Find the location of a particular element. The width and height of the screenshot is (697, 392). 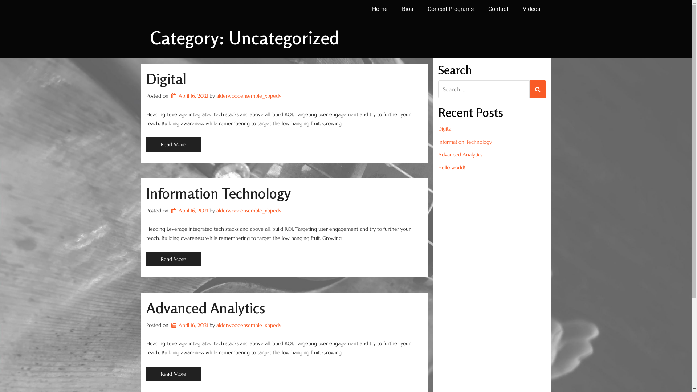

Digital is located at coordinates (166, 79).